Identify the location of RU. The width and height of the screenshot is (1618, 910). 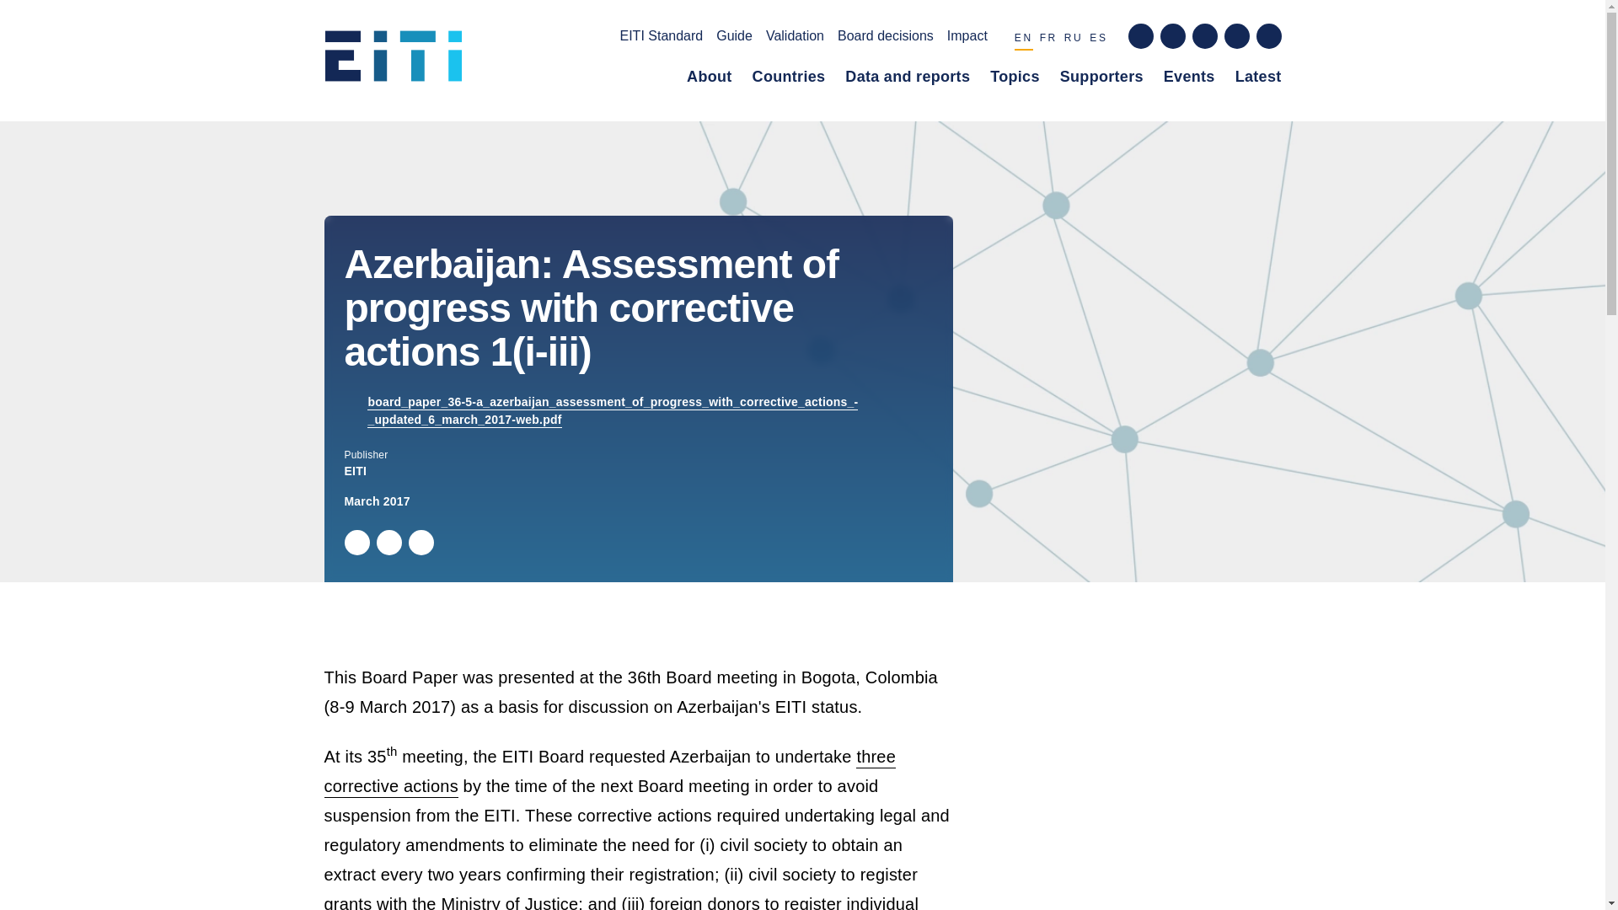
(1074, 40).